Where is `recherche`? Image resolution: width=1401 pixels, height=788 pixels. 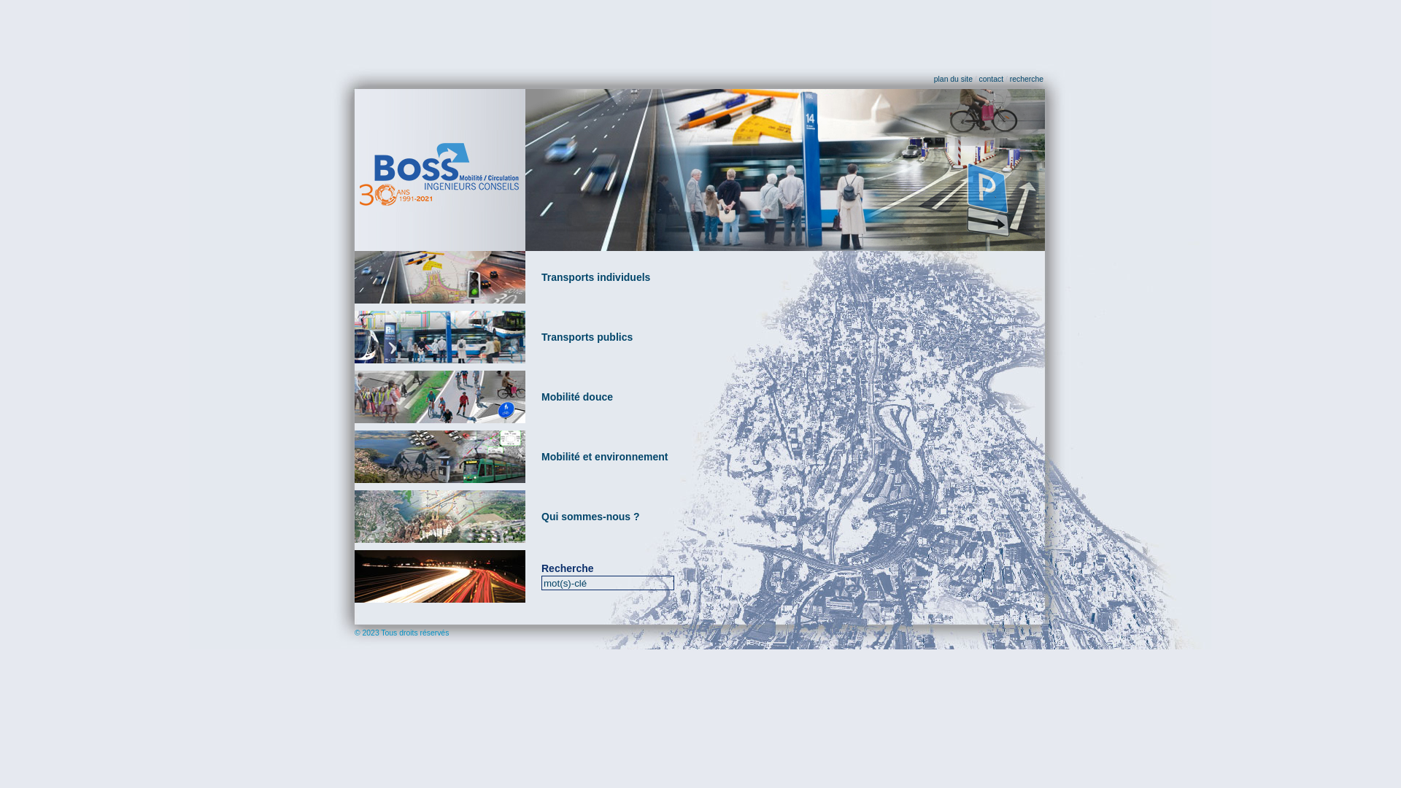 recherche is located at coordinates (1027, 79).